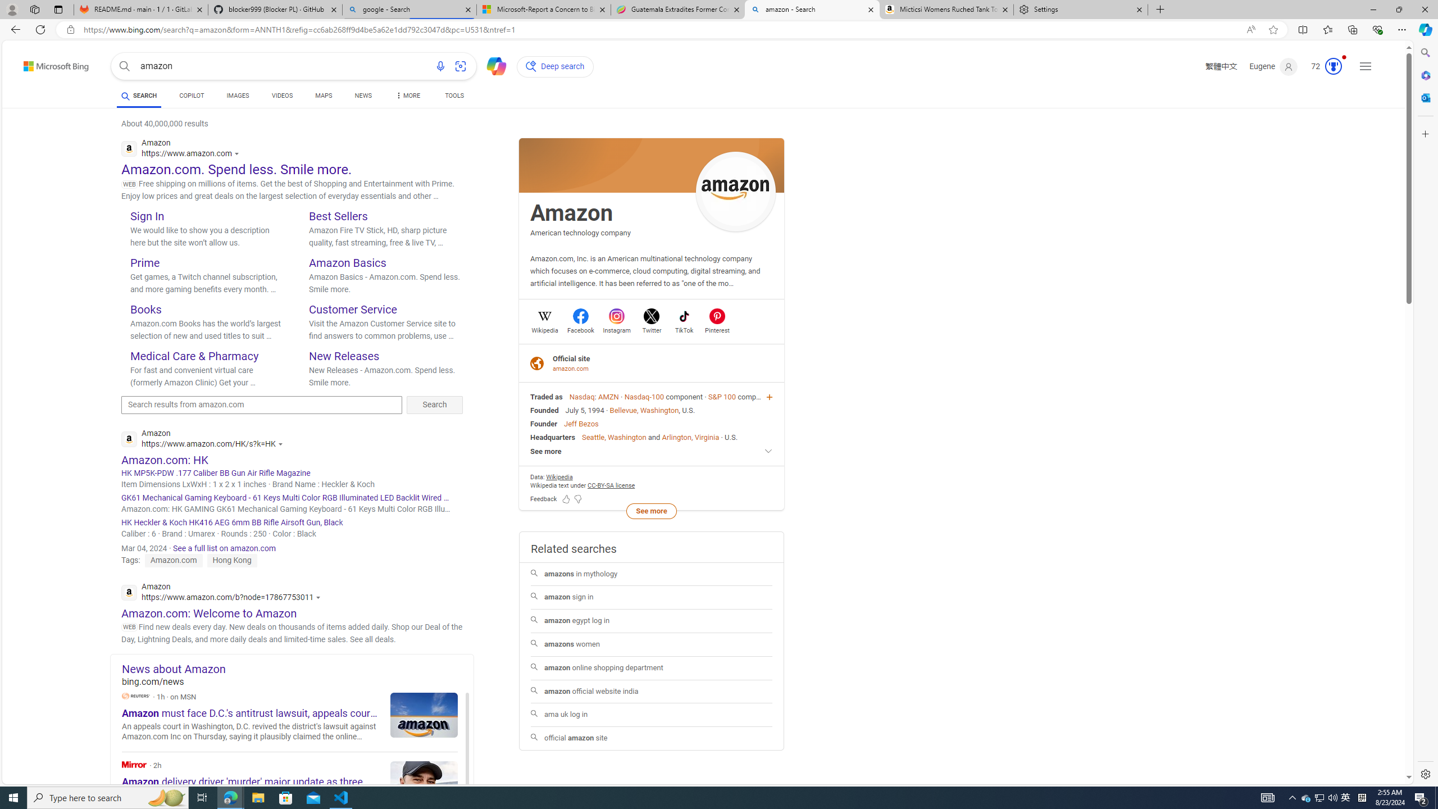 The image size is (1438, 809). I want to click on Pinterest, so click(717, 329).